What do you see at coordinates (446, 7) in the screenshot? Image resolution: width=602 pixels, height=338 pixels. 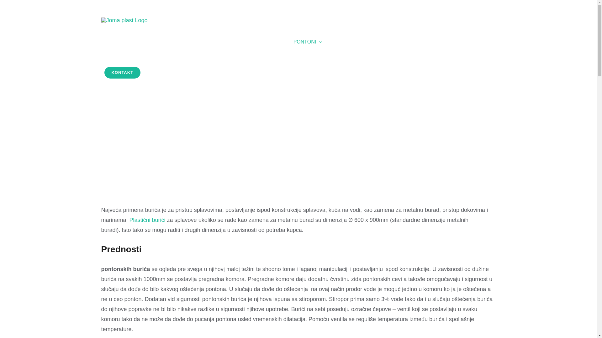 I see `Kostajnica bb 74 000 Doboj Bosnia and Herzegovina` at bounding box center [446, 7].